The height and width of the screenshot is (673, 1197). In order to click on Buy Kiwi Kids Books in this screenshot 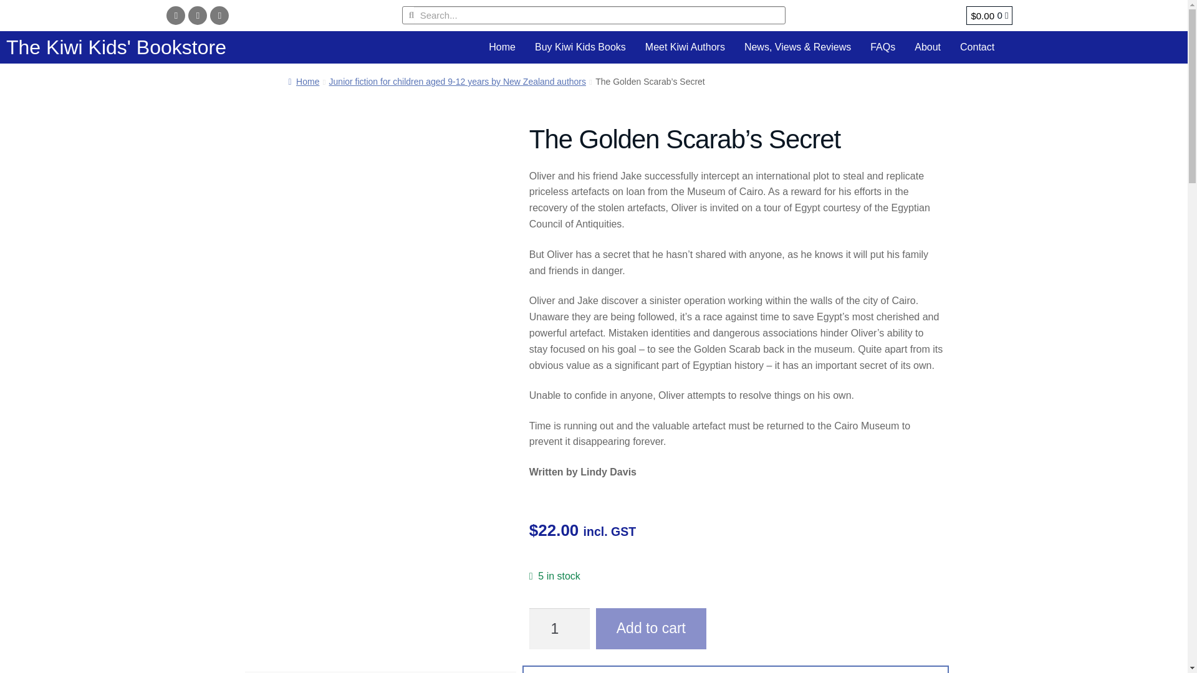, I will do `click(580, 47)`.